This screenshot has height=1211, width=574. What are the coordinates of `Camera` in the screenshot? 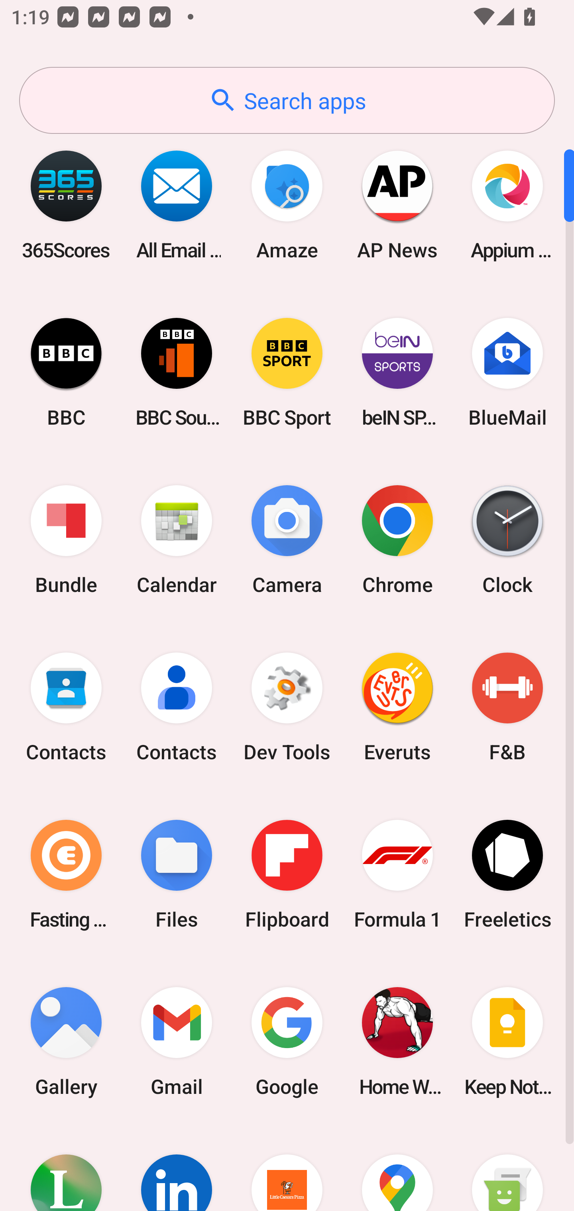 It's located at (287, 540).